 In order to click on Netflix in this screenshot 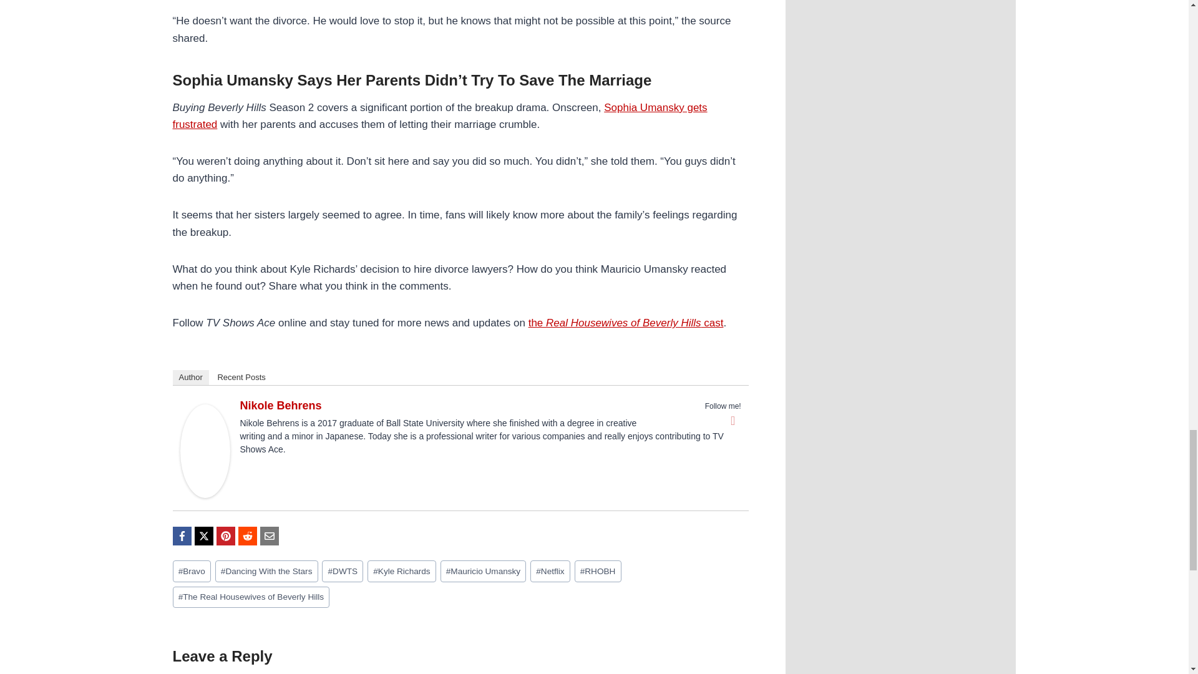, I will do `click(550, 571)`.